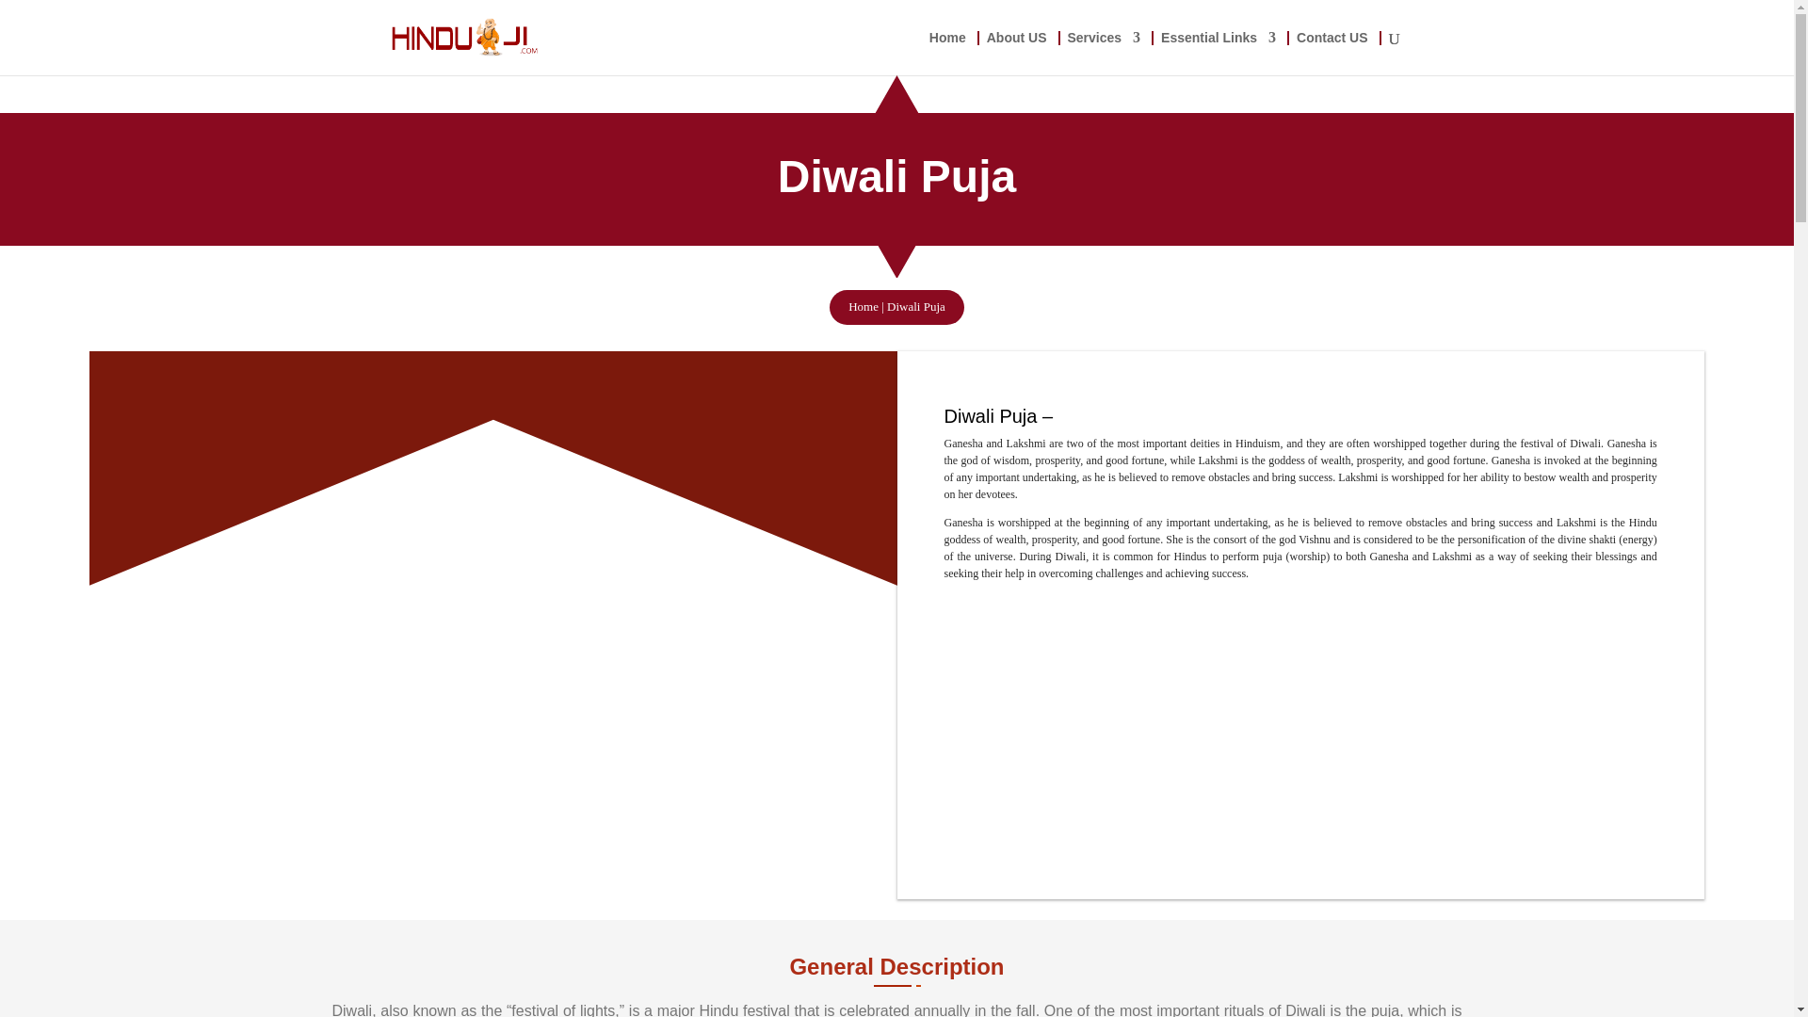  I want to click on Contact US, so click(1332, 53).